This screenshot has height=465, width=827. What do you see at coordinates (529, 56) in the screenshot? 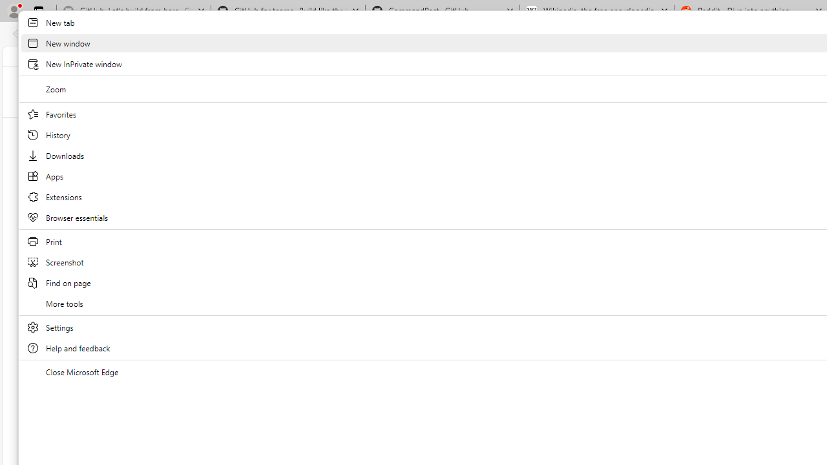
I see `Daily Deals` at bounding box center [529, 56].